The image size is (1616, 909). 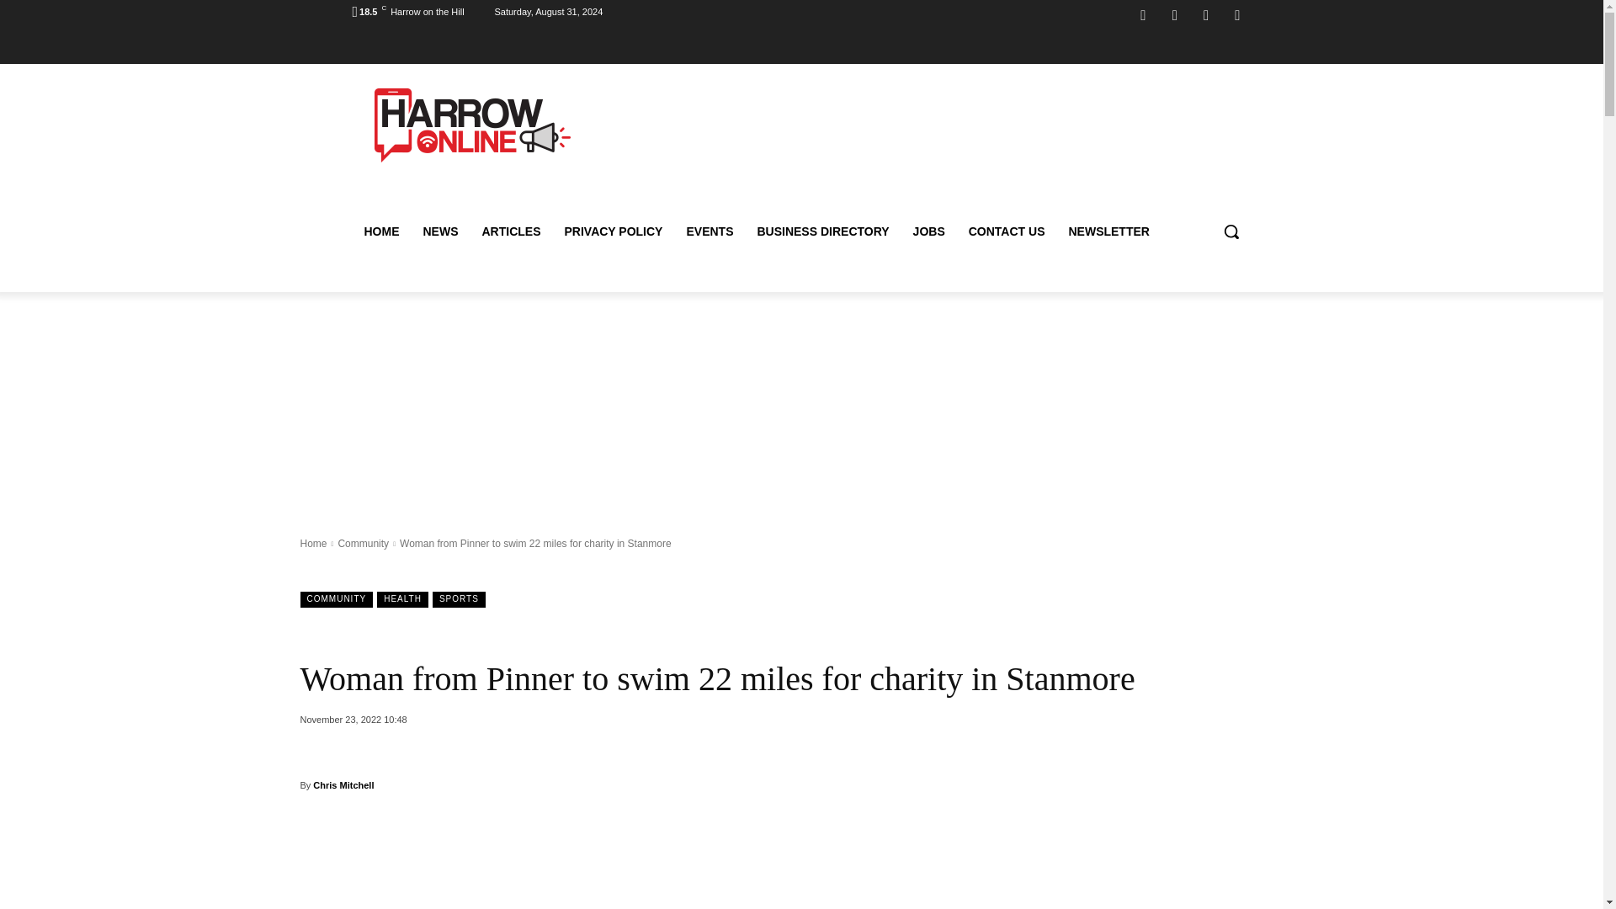 I want to click on CONTACT US, so click(x=1007, y=231).